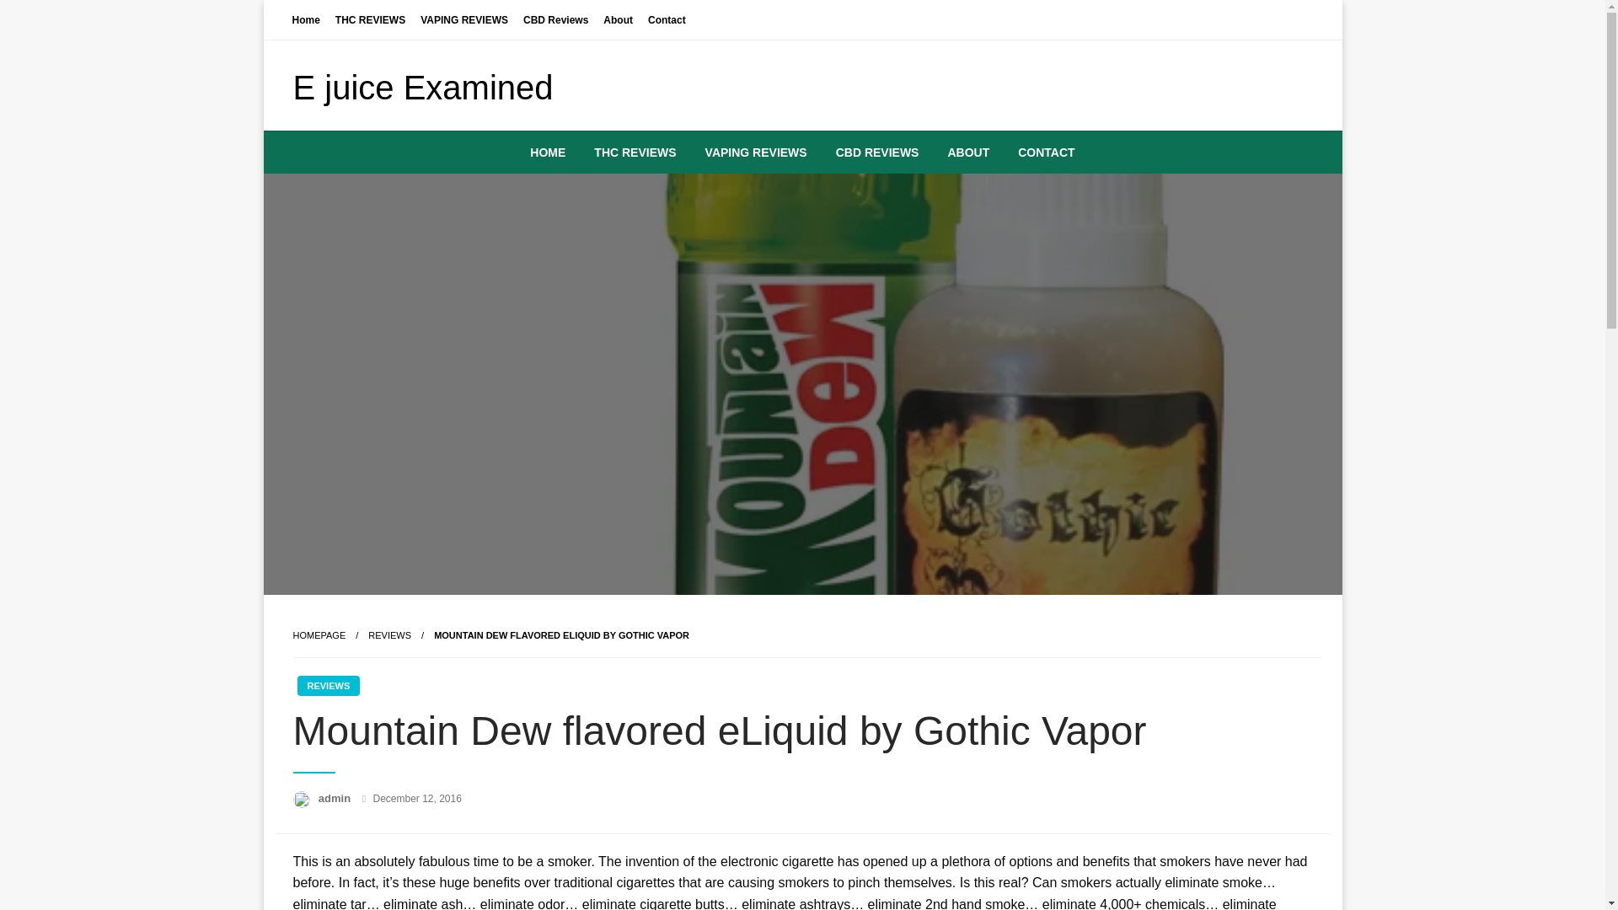  What do you see at coordinates (336, 797) in the screenshot?
I see `admin` at bounding box center [336, 797].